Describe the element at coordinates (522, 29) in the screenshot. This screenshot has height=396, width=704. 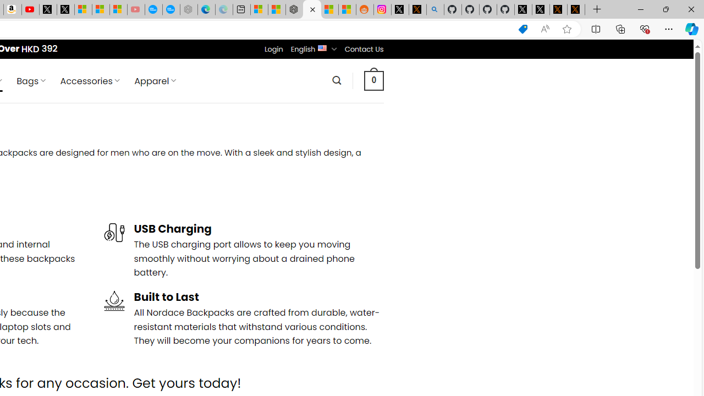
I see `This site has coupons! Shopping in Microsoft Edge` at that location.